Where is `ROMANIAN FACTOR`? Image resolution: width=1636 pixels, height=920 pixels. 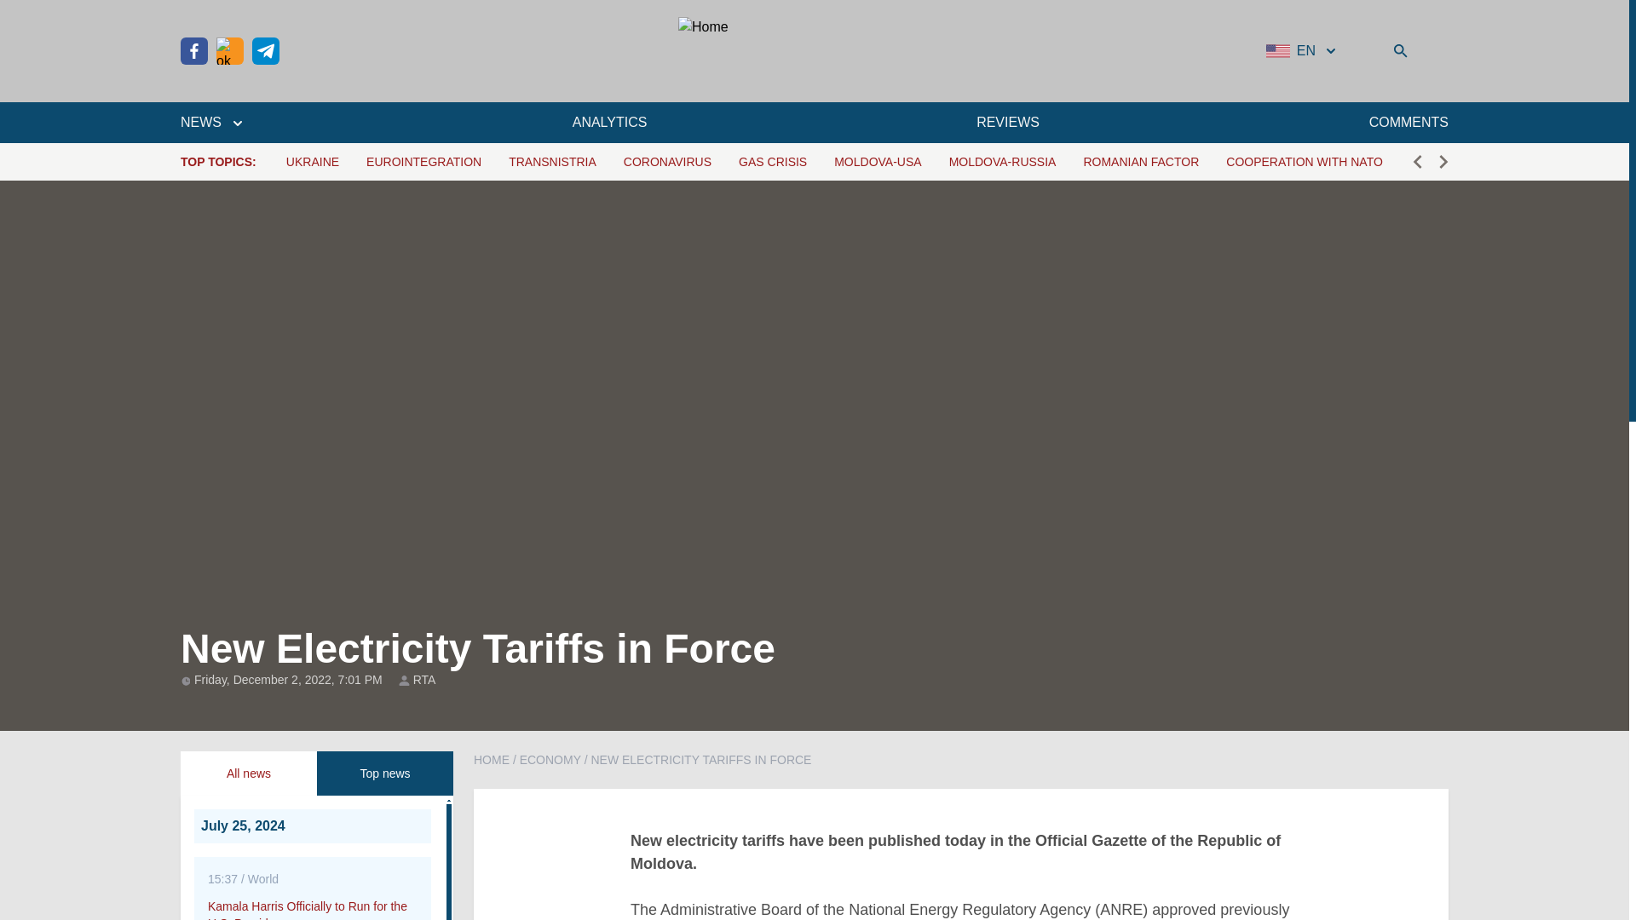
ROMANIAN FACTOR is located at coordinates (1141, 162).